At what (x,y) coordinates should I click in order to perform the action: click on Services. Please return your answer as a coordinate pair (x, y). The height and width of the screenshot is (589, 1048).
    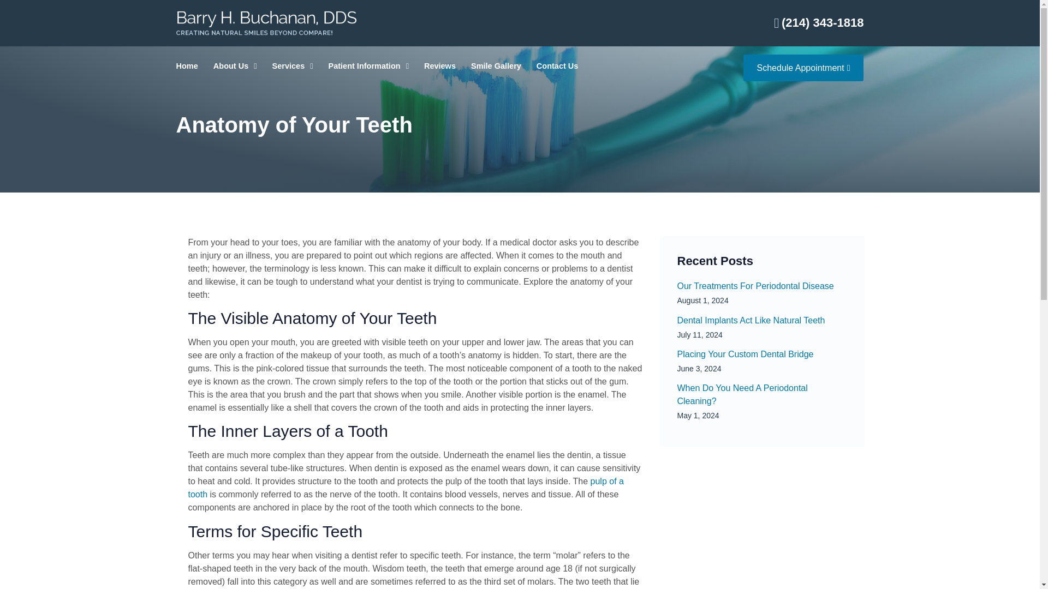
    Looking at the image, I should click on (293, 66).